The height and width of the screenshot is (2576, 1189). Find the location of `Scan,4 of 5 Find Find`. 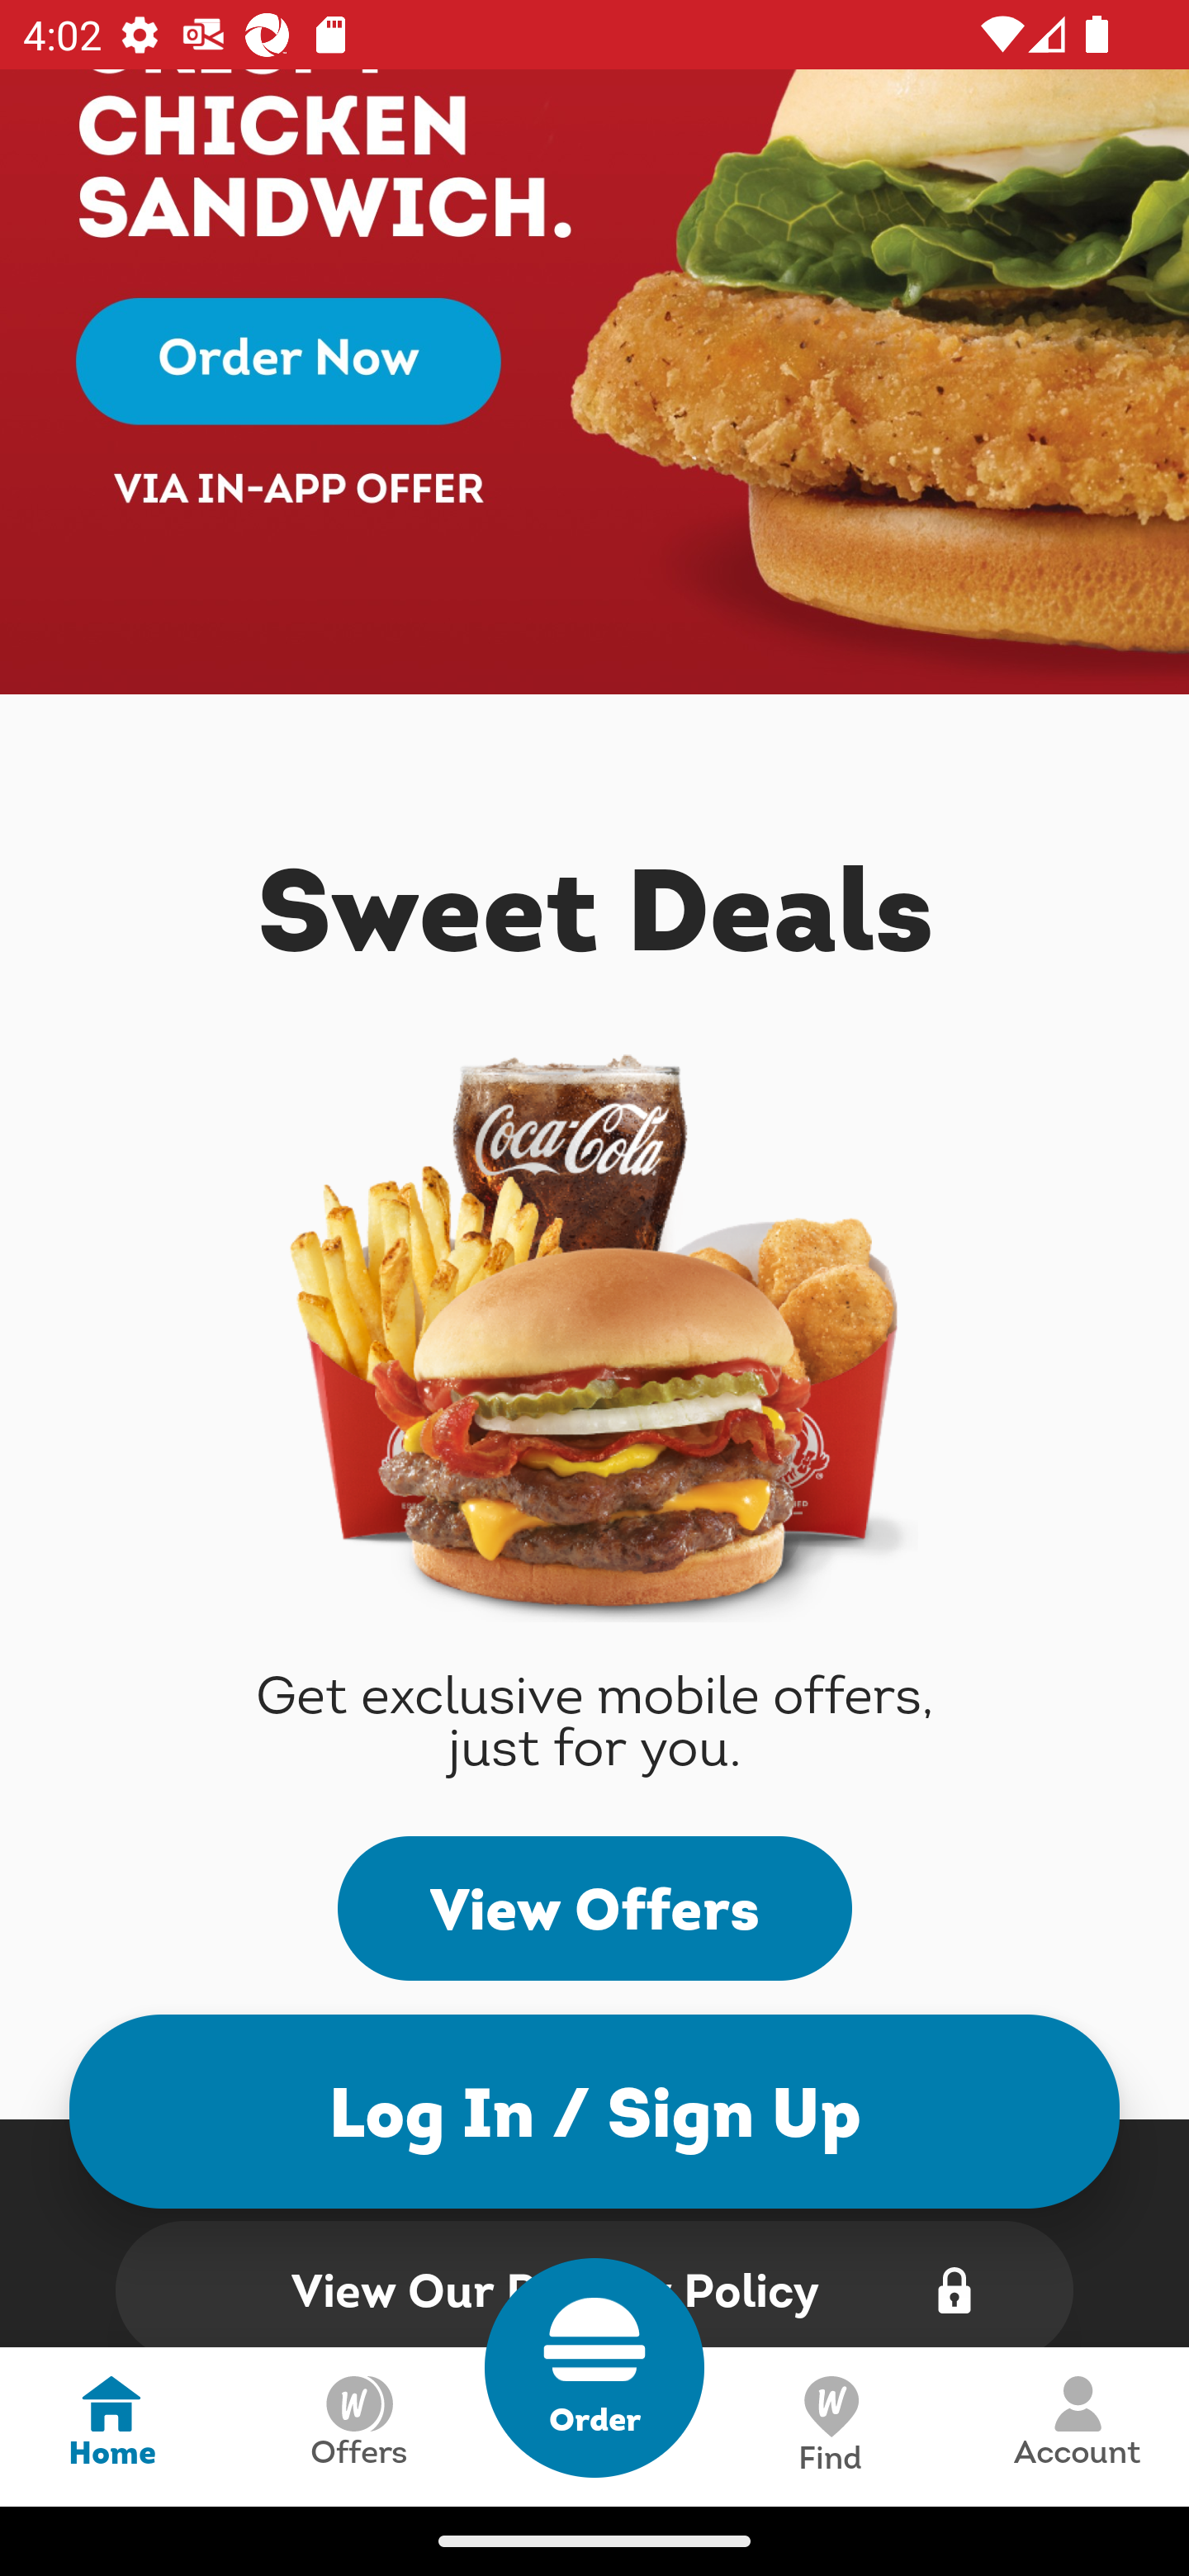

Scan,4 of 5 Find Find is located at coordinates (829, 2426).